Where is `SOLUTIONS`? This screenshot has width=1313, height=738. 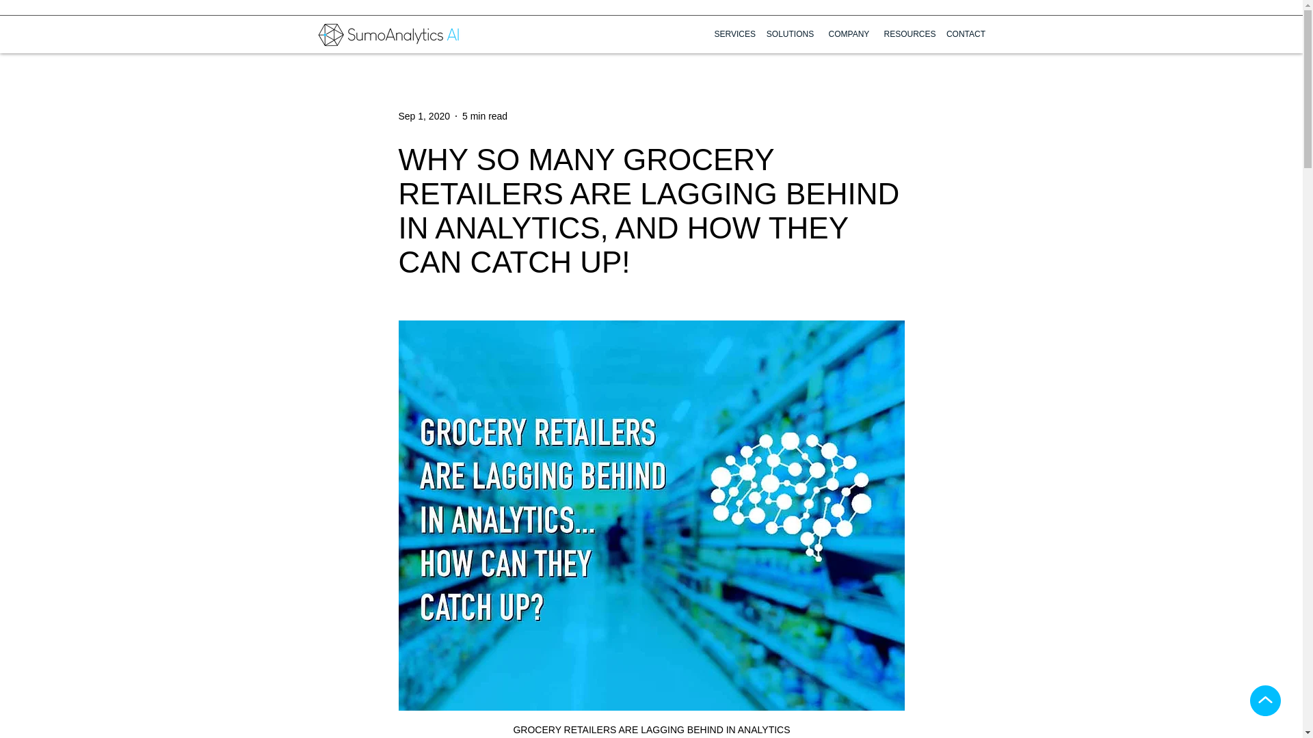 SOLUTIONS is located at coordinates (789, 34).